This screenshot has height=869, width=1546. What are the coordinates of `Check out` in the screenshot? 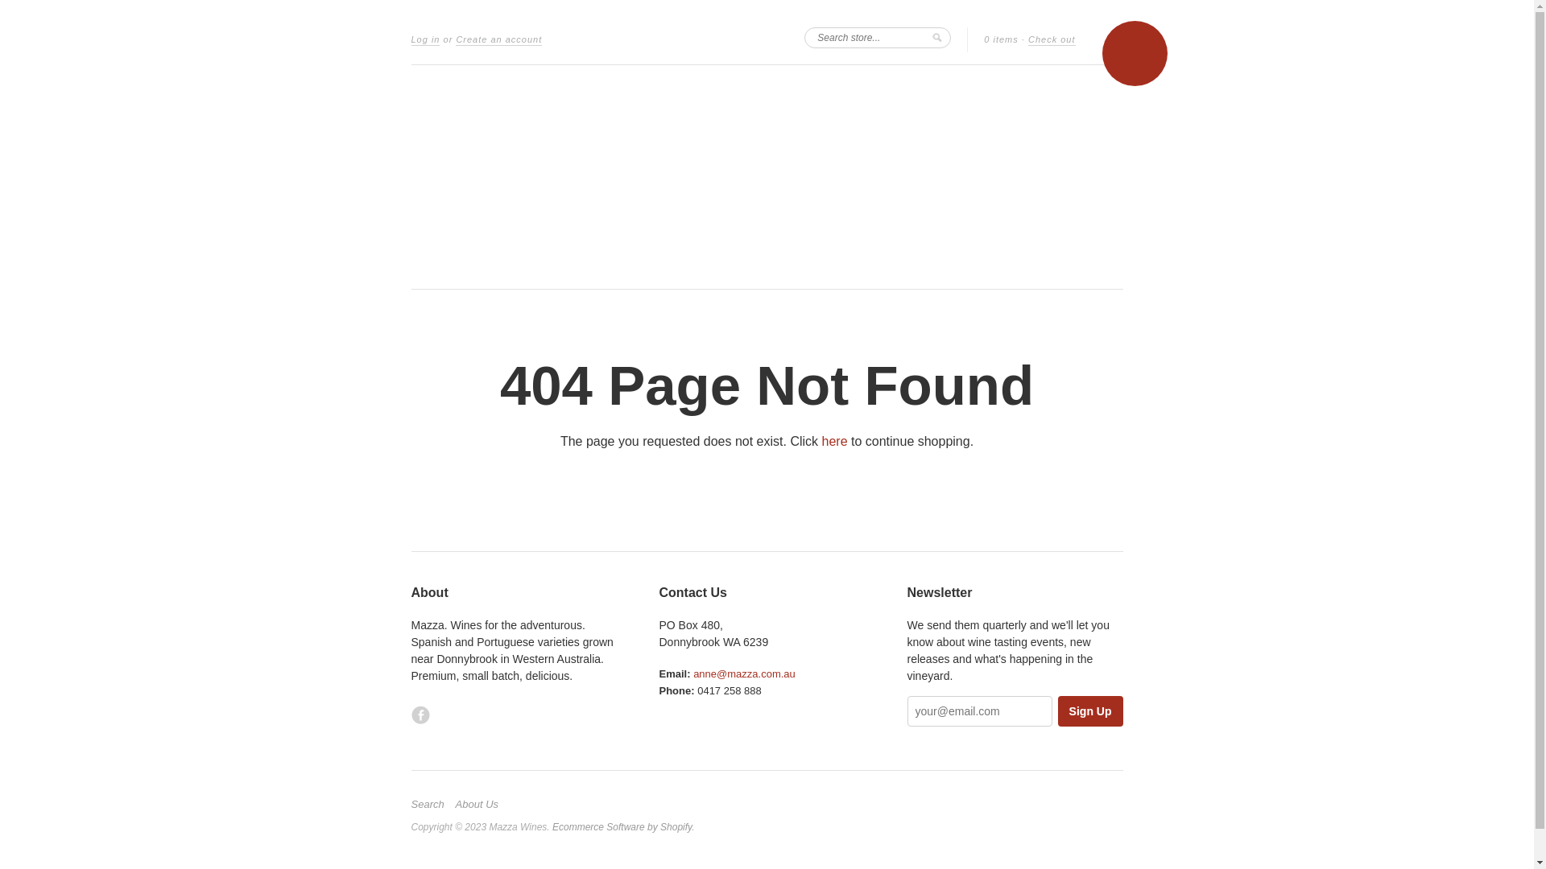 It's located at (1052, 40).